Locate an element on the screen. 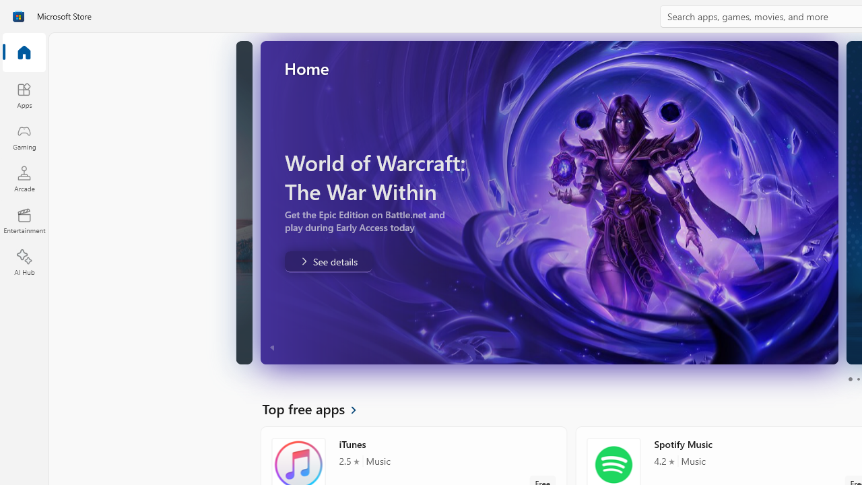 The width and height of the screenshot is (862, 485). See all  Top free apps is located at coordinates (317, 408).